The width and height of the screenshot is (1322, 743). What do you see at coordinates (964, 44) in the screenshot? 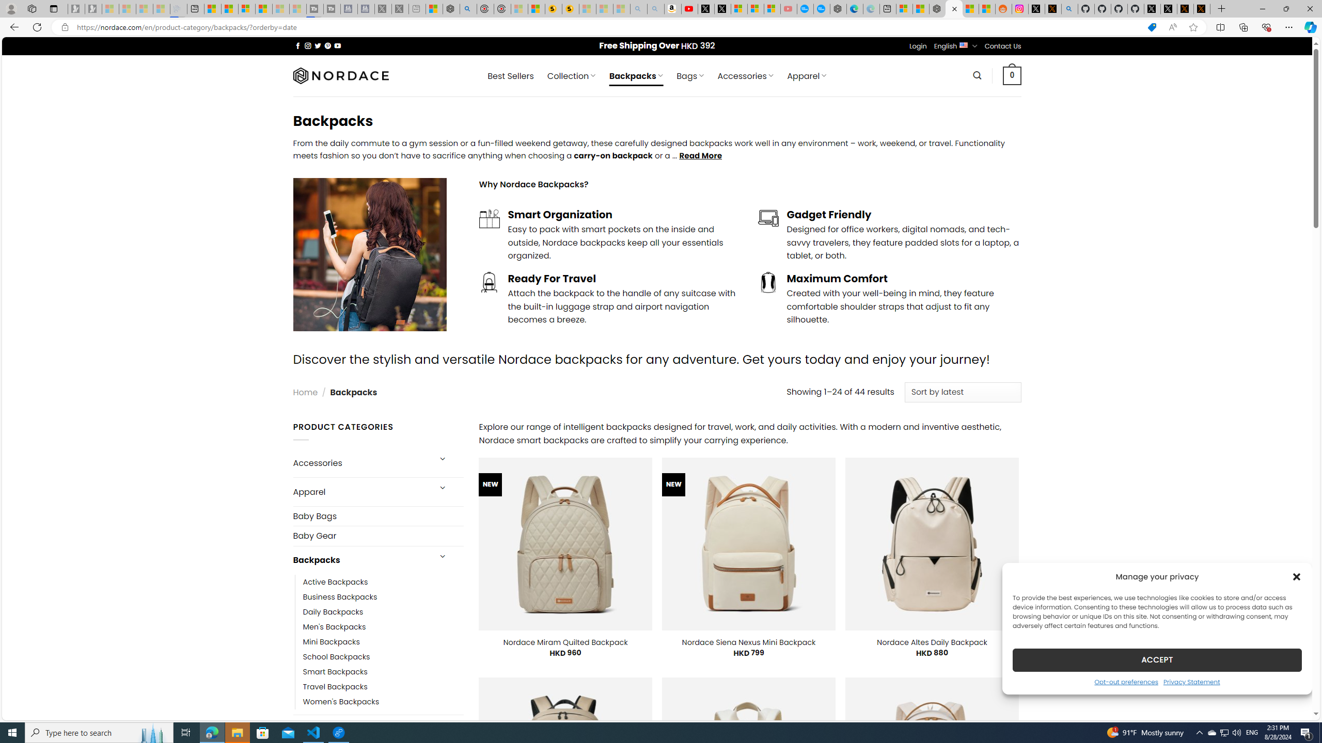
I see `English` at bounding box center [964, 44].